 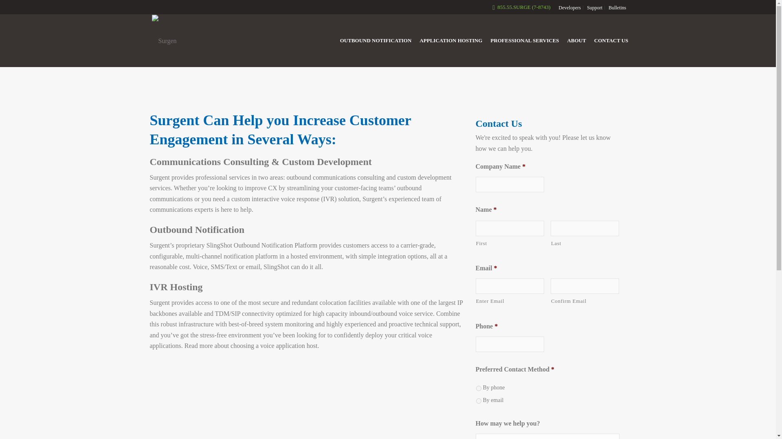 What do you see at coordinates (450, 41) in the screenshot?
I see `APPLICATION HOSTING` at bounding box center [450, 41].